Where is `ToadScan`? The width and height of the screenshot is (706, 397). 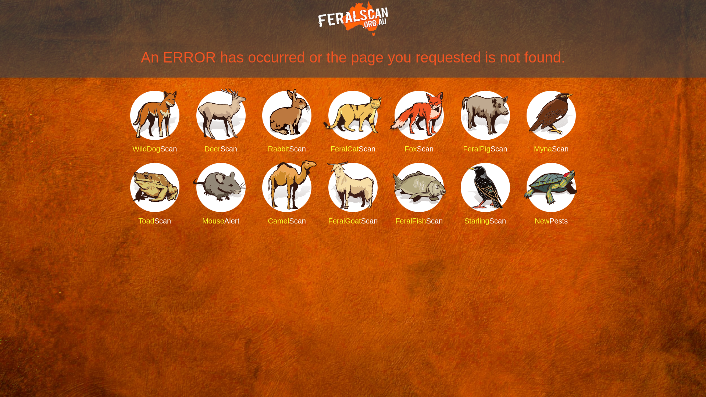
ToadScan is located at coordinates (155, 194).